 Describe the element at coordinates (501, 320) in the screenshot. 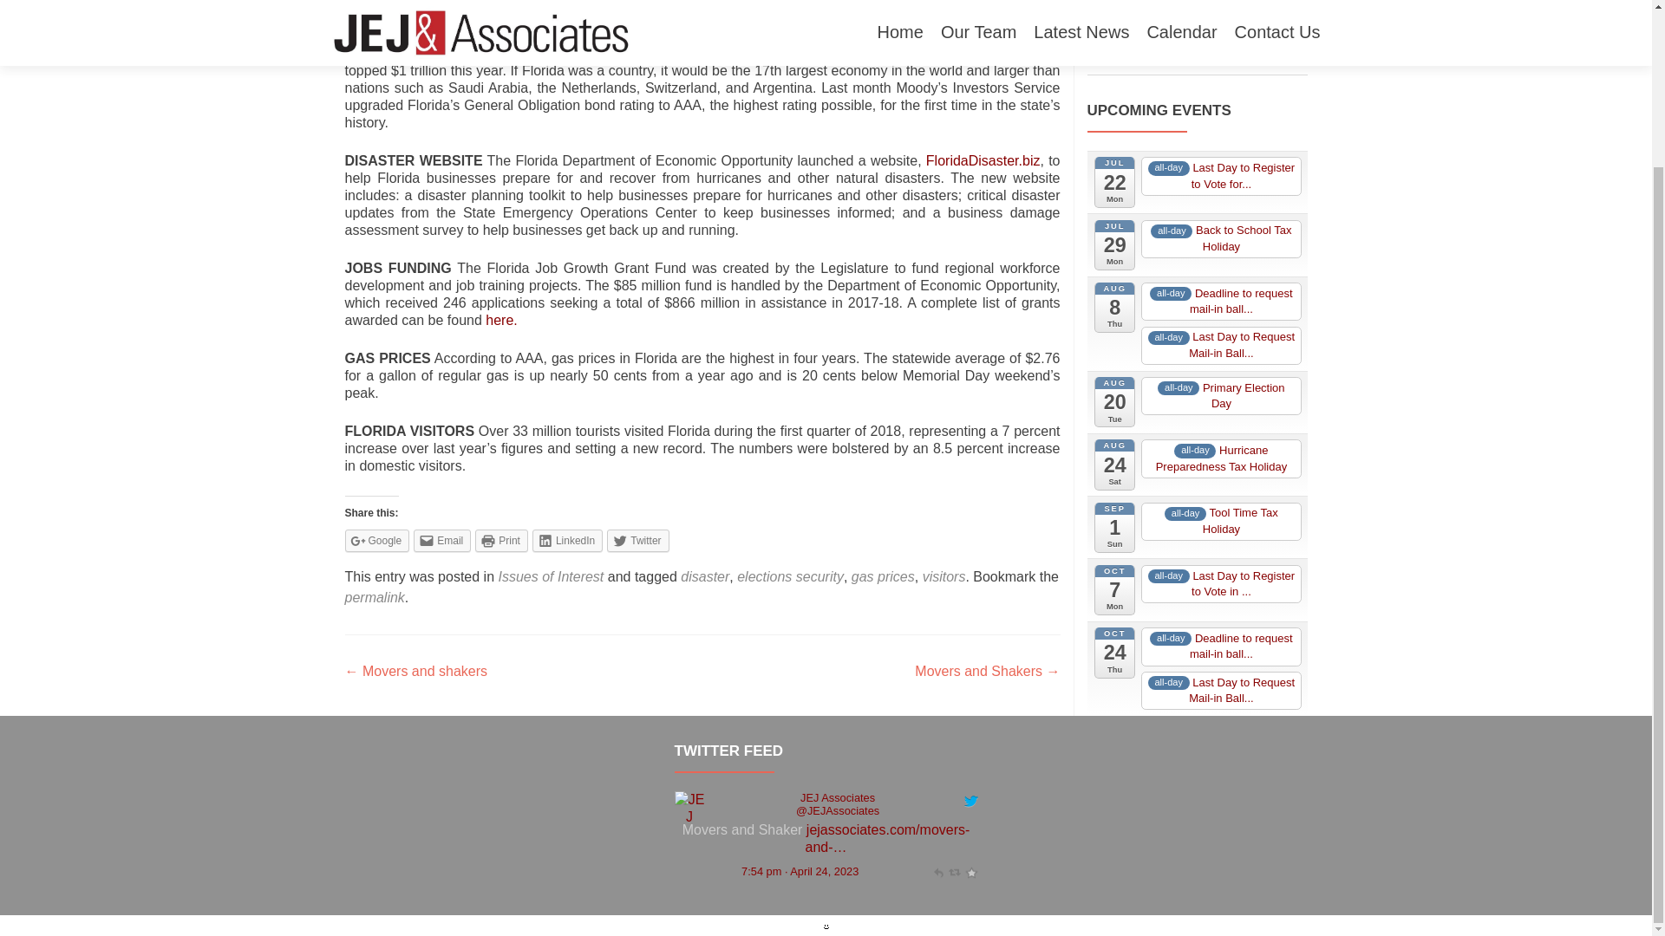

I see `here.` at that location.